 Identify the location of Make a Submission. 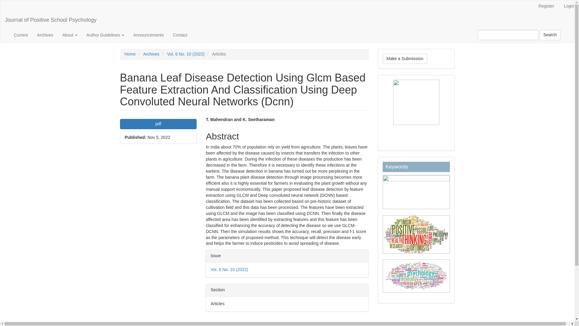
(405, 59).